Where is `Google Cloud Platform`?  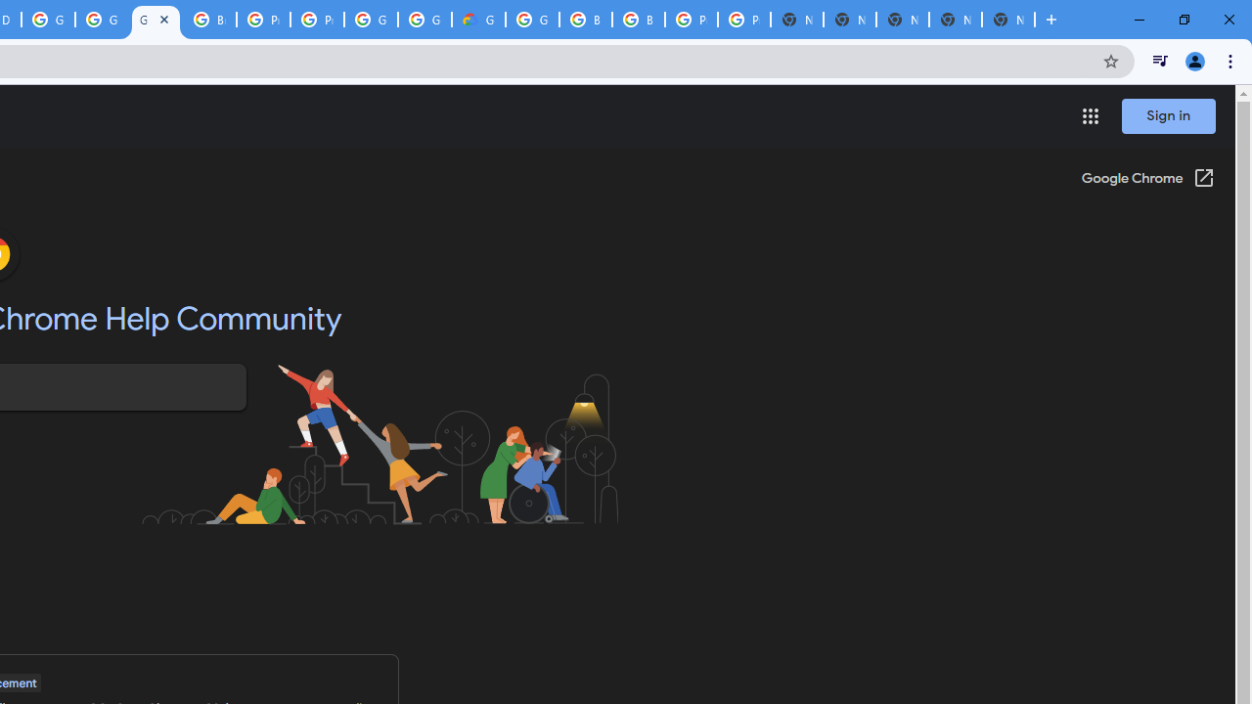
Google Cloud Platform is located at coordinates (425, 20).